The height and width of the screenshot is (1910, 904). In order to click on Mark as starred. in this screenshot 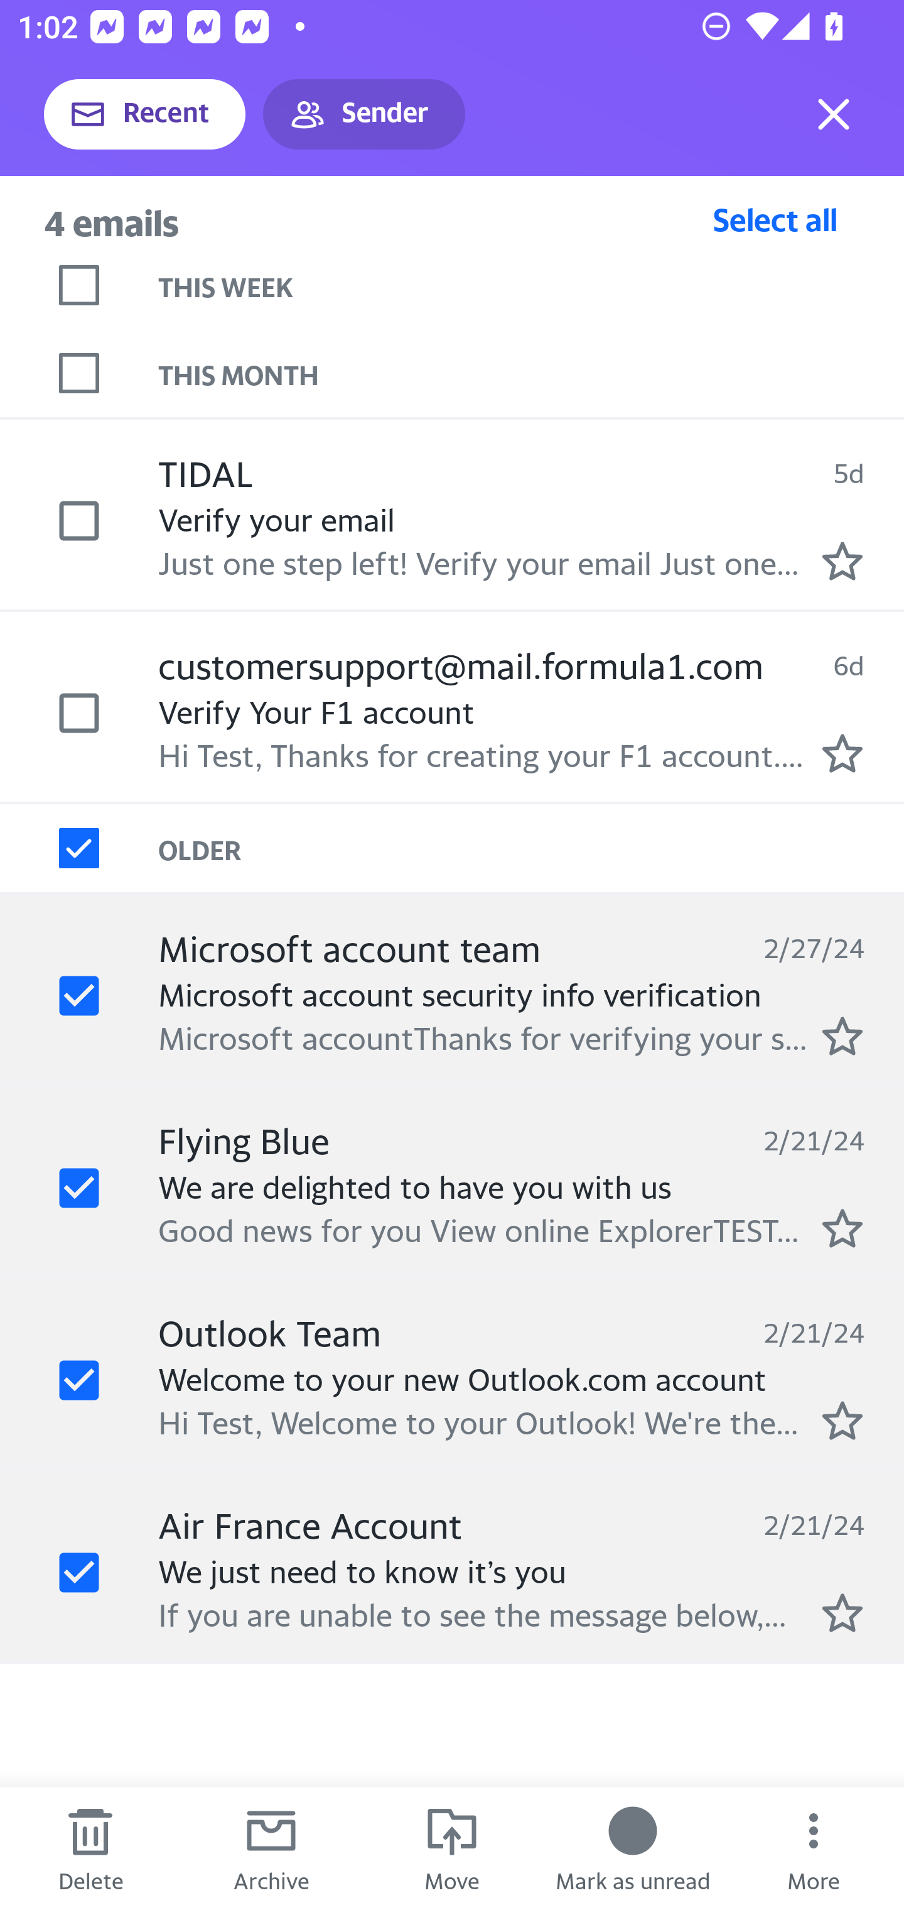, I will do `click(842, 753)`.